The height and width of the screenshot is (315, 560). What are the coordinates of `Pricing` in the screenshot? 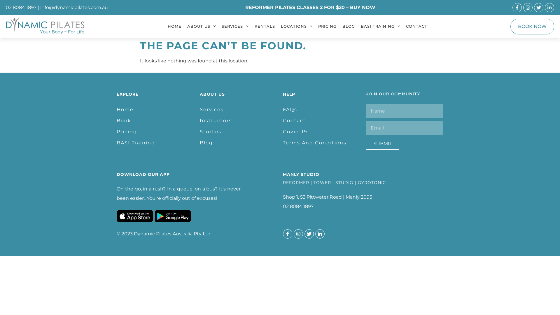 It's located at (155, 132).